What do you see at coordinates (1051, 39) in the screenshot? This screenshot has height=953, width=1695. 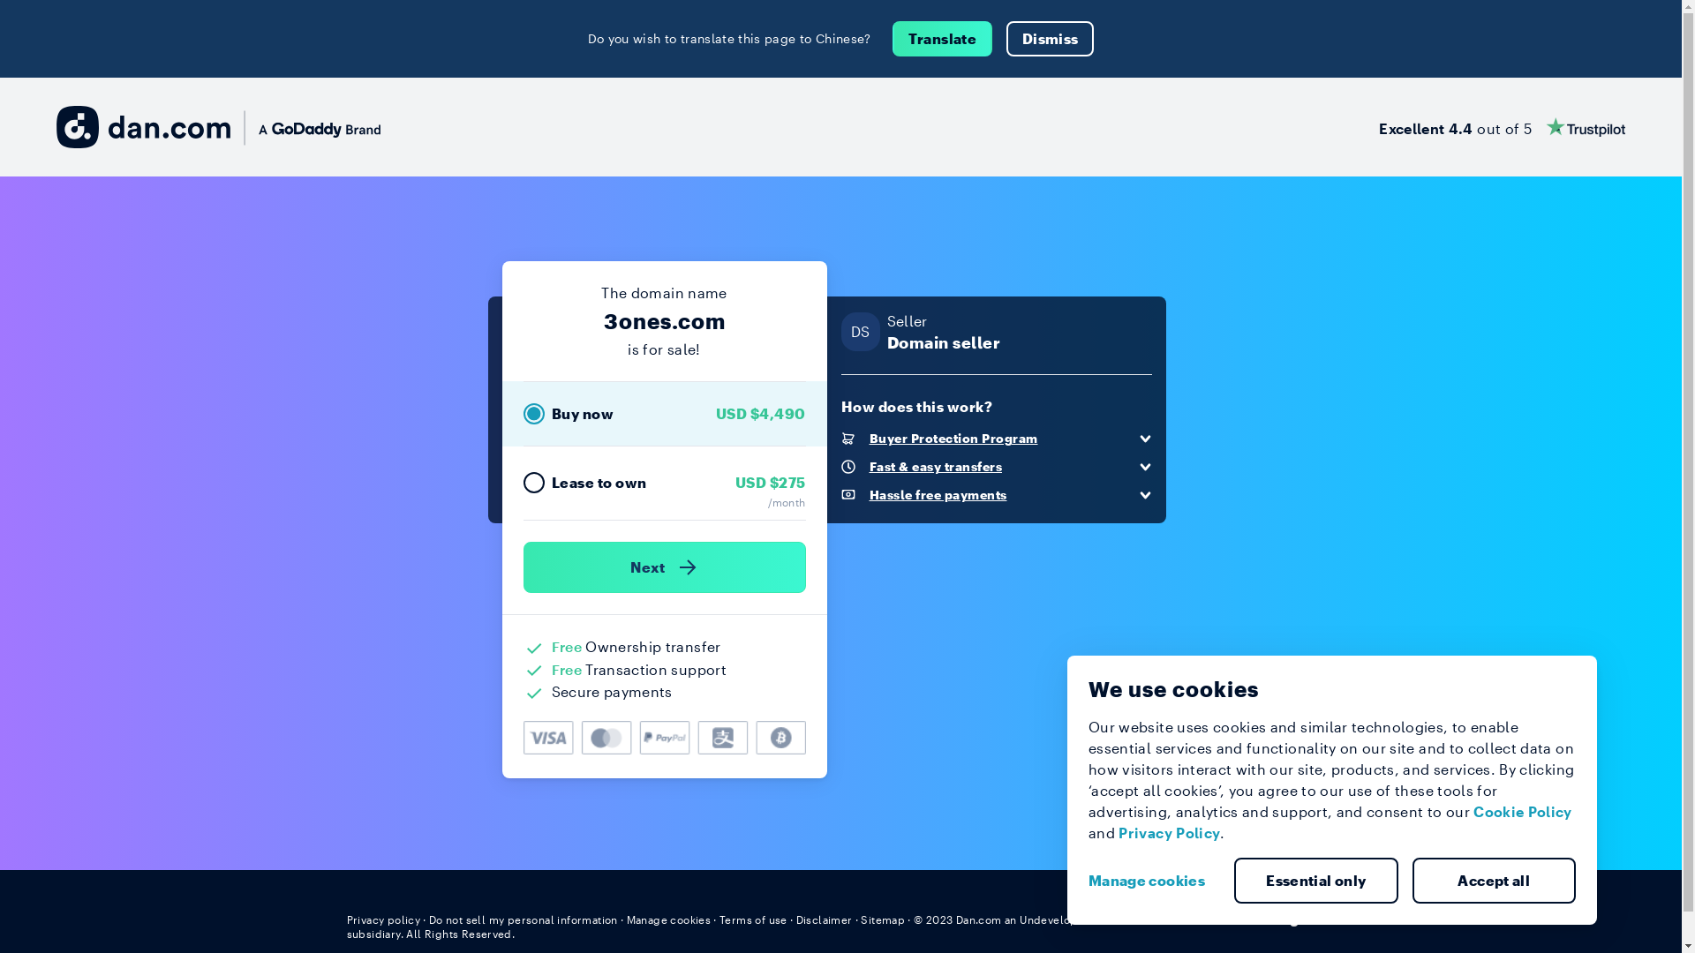 I see `Dismiss` at bounding box center [1051, 39].